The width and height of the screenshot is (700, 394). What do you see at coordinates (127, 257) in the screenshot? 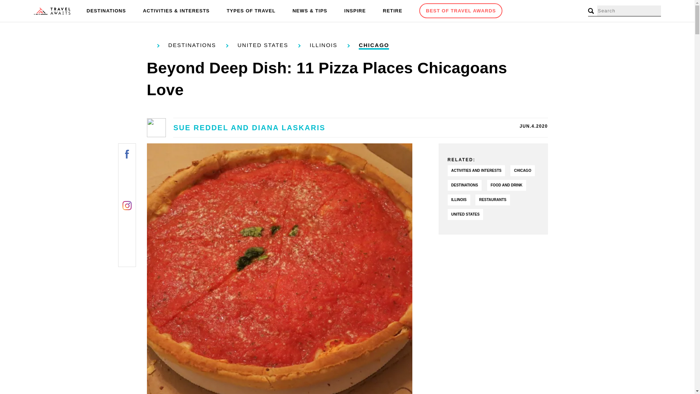
I see `Email` at bounding box center [127, 257].